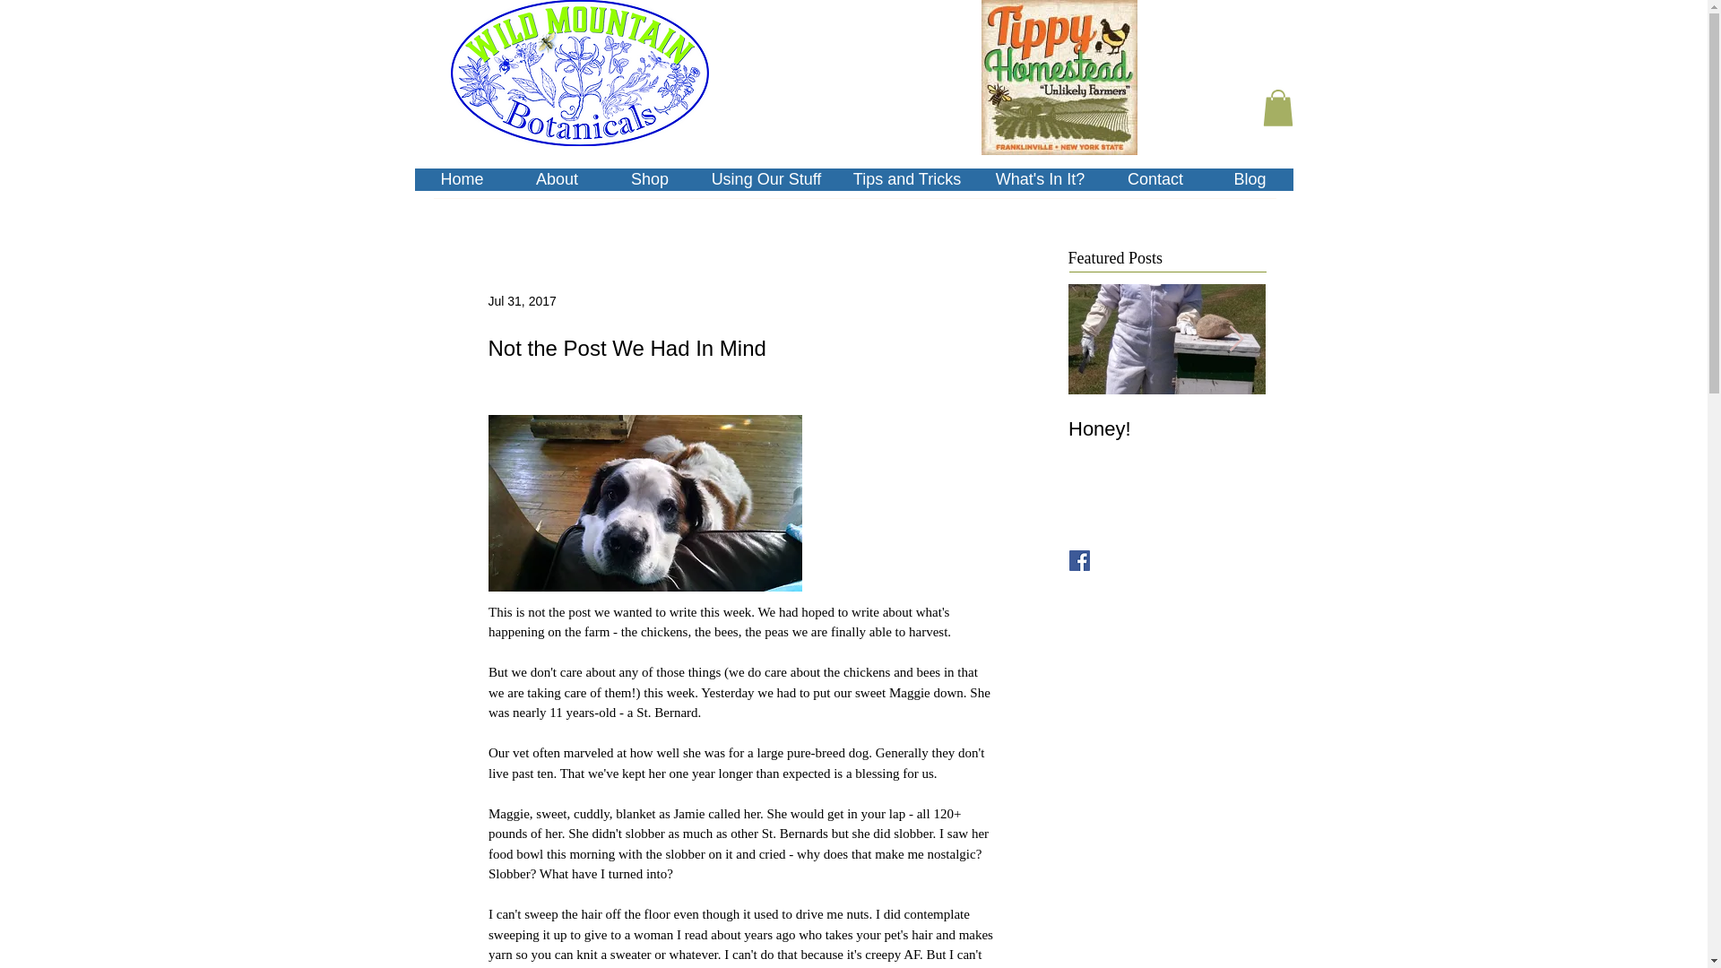  What do you see at coordinates (1364, 441) in the screenshot?
I see `Summertime, and the bugs are out` at bounding box center [1364, 441].